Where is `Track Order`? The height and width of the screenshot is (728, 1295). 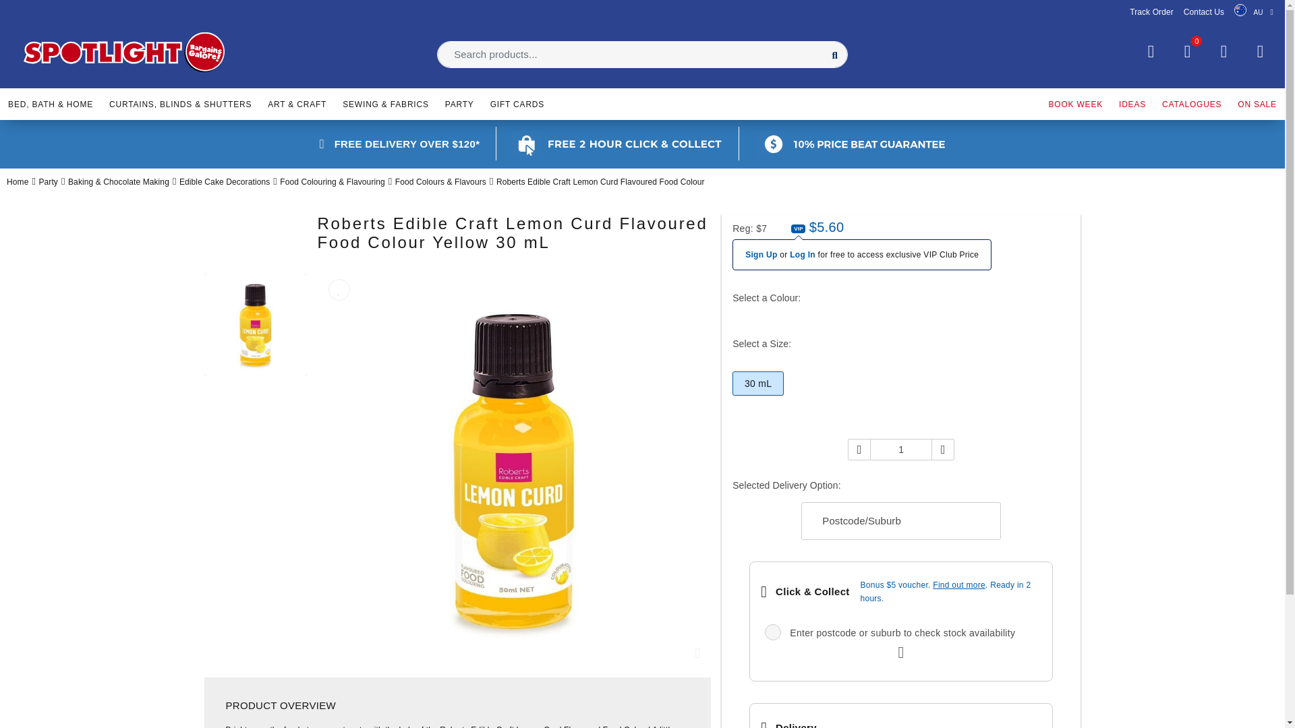
Track Order is located at coordinates (1151, 11).